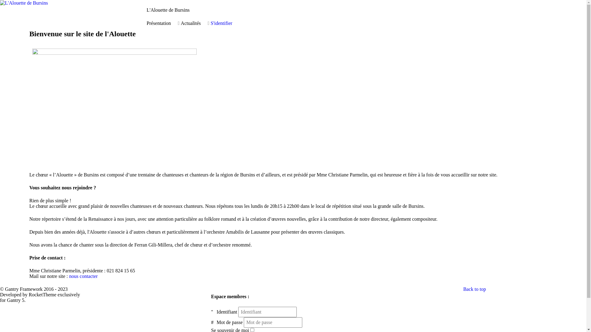 Image resolution: width=591 pixels, height=332 pixels. I want to click on Back to top, so click(475, 289).